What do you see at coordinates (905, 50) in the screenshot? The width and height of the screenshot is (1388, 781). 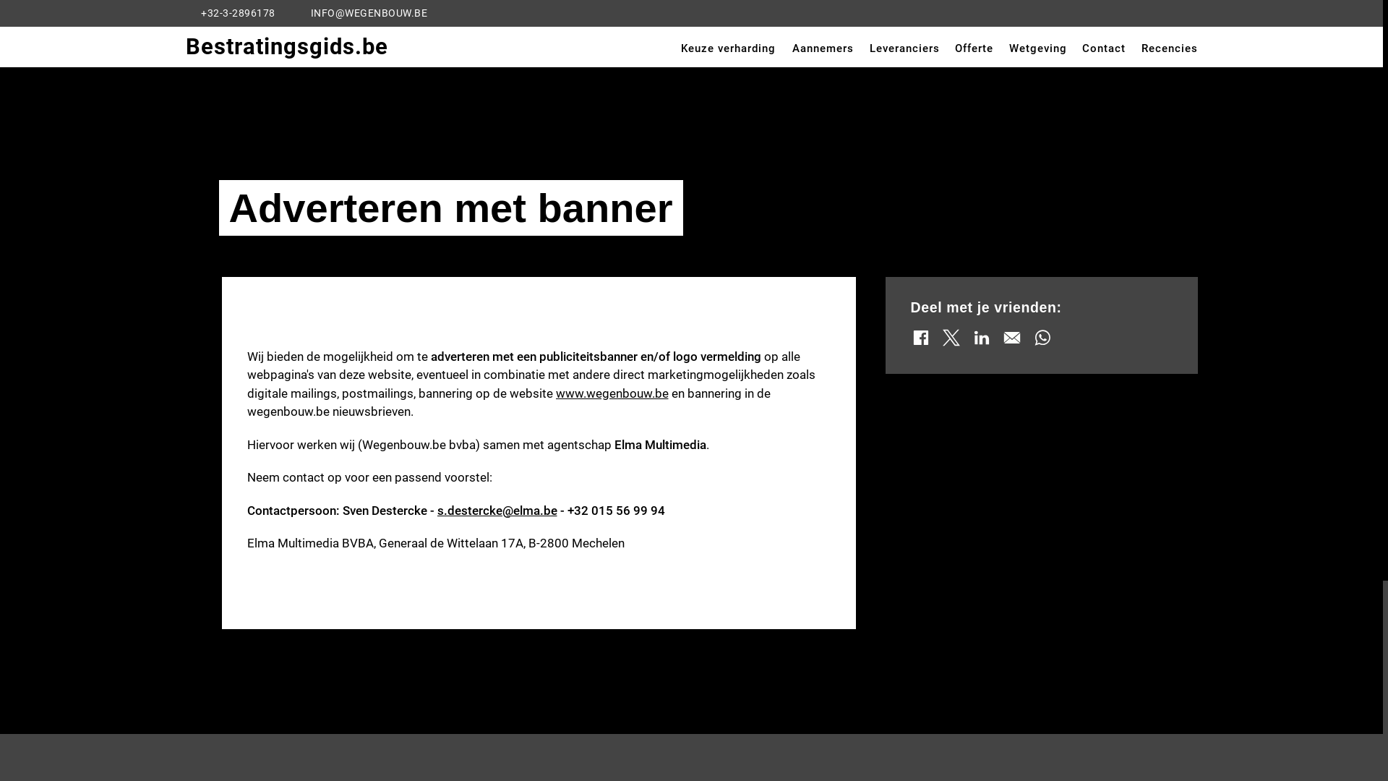 I see `Leveranciers` at bounding box center [905, 50].